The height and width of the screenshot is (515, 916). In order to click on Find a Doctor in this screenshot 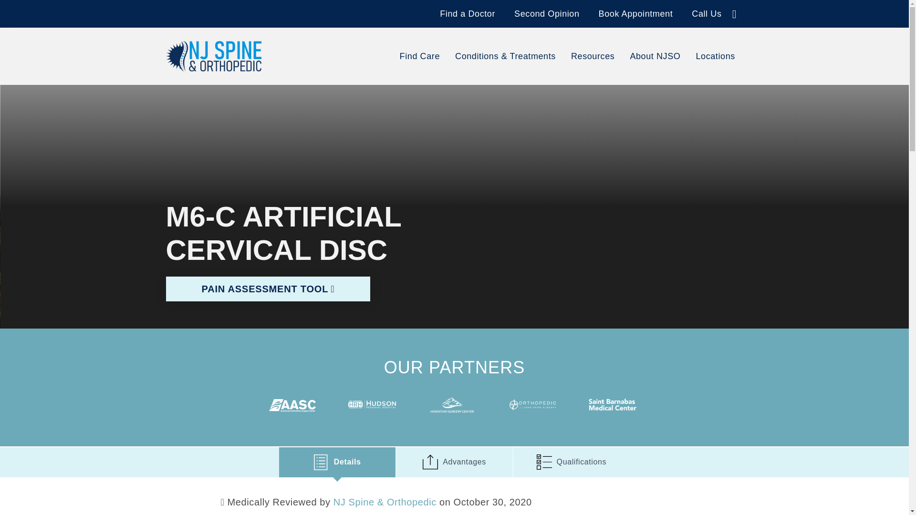, I will do `click(468, 13)`.